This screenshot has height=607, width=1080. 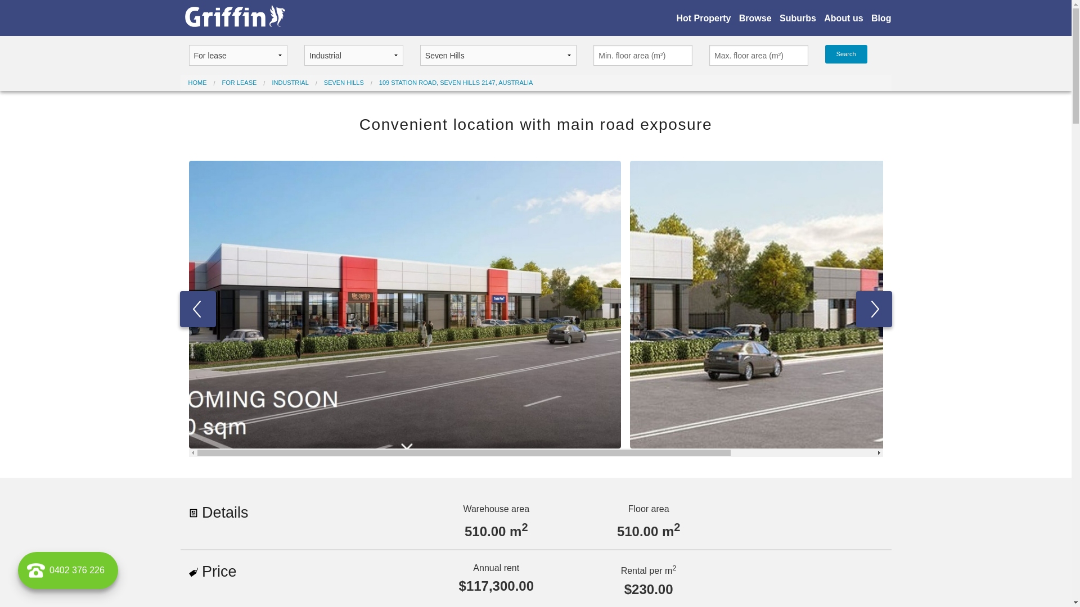 I want to click on Blog, so click(x=881, y=18).